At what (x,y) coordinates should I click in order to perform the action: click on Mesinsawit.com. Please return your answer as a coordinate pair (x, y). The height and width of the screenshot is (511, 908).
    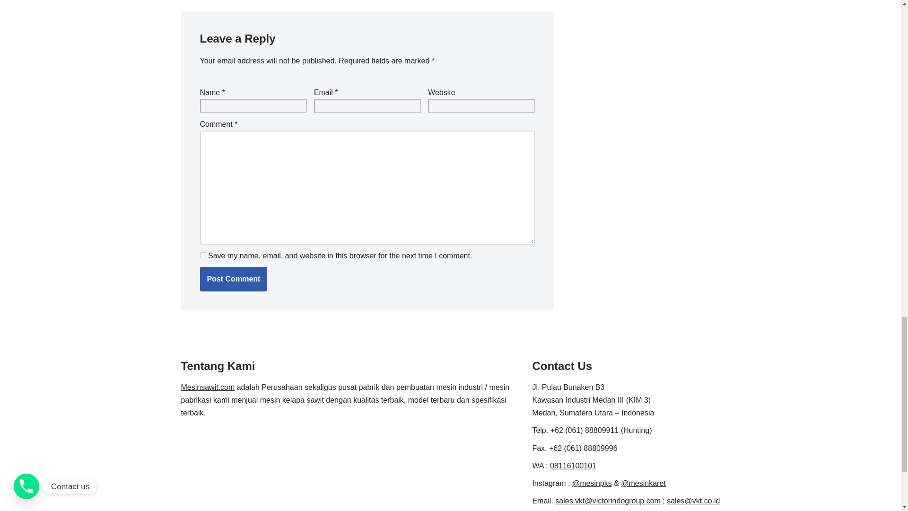
    Looking at the image, I should click on (207, 387).